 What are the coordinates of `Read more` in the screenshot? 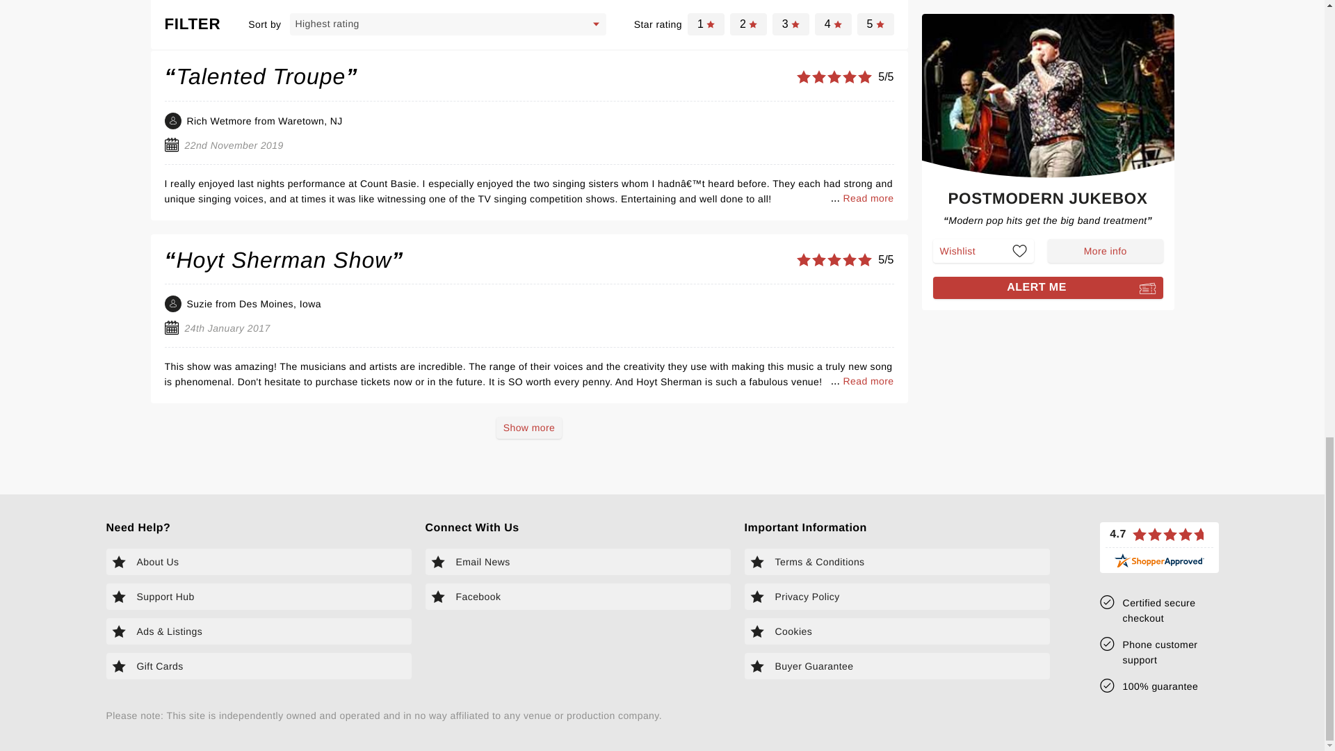 It's located at (868, 381).